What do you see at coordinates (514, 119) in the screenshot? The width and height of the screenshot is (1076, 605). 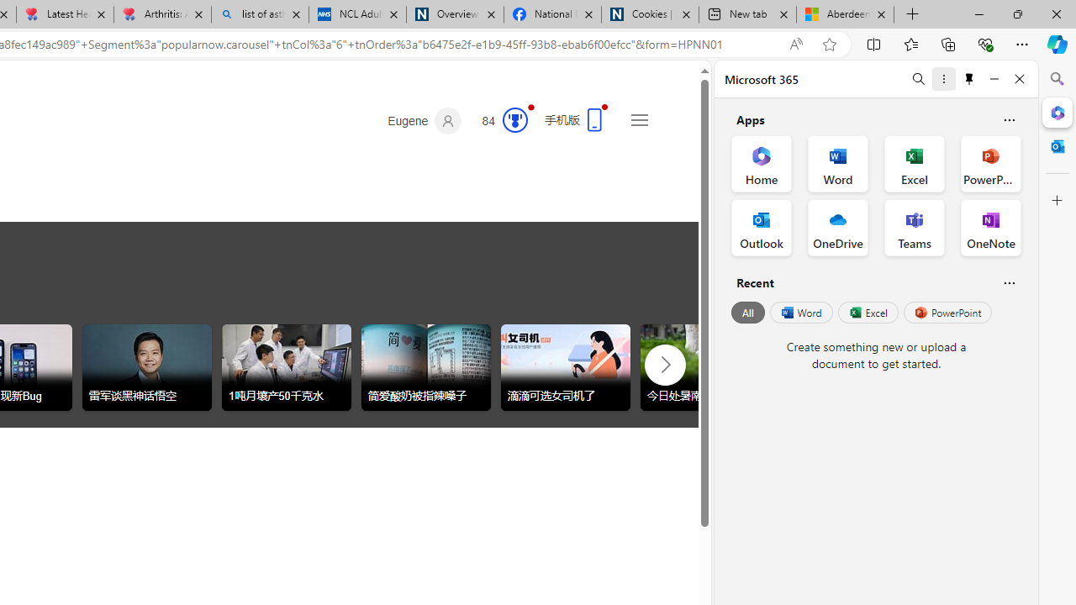 I see `AutomationID: serp_medal_svg` at bounding box center [514, 119].